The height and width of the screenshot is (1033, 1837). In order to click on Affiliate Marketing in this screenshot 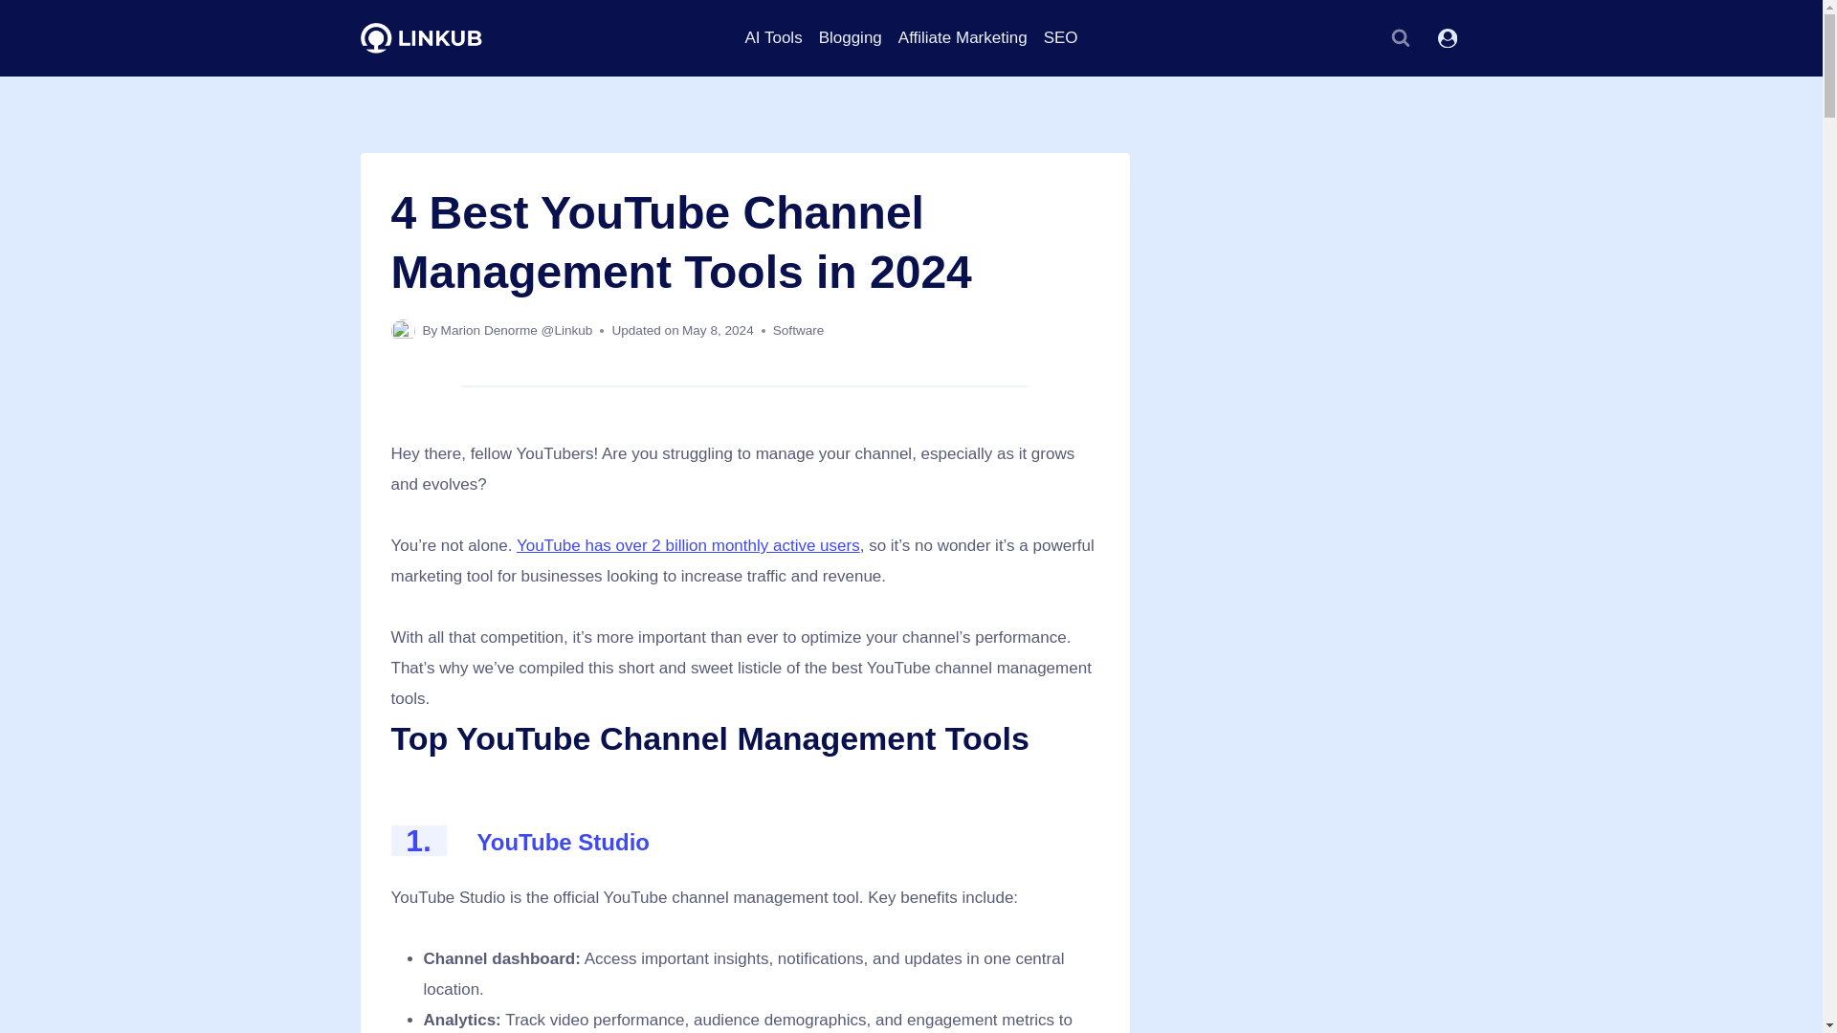, I will do `click(963, 38)`.